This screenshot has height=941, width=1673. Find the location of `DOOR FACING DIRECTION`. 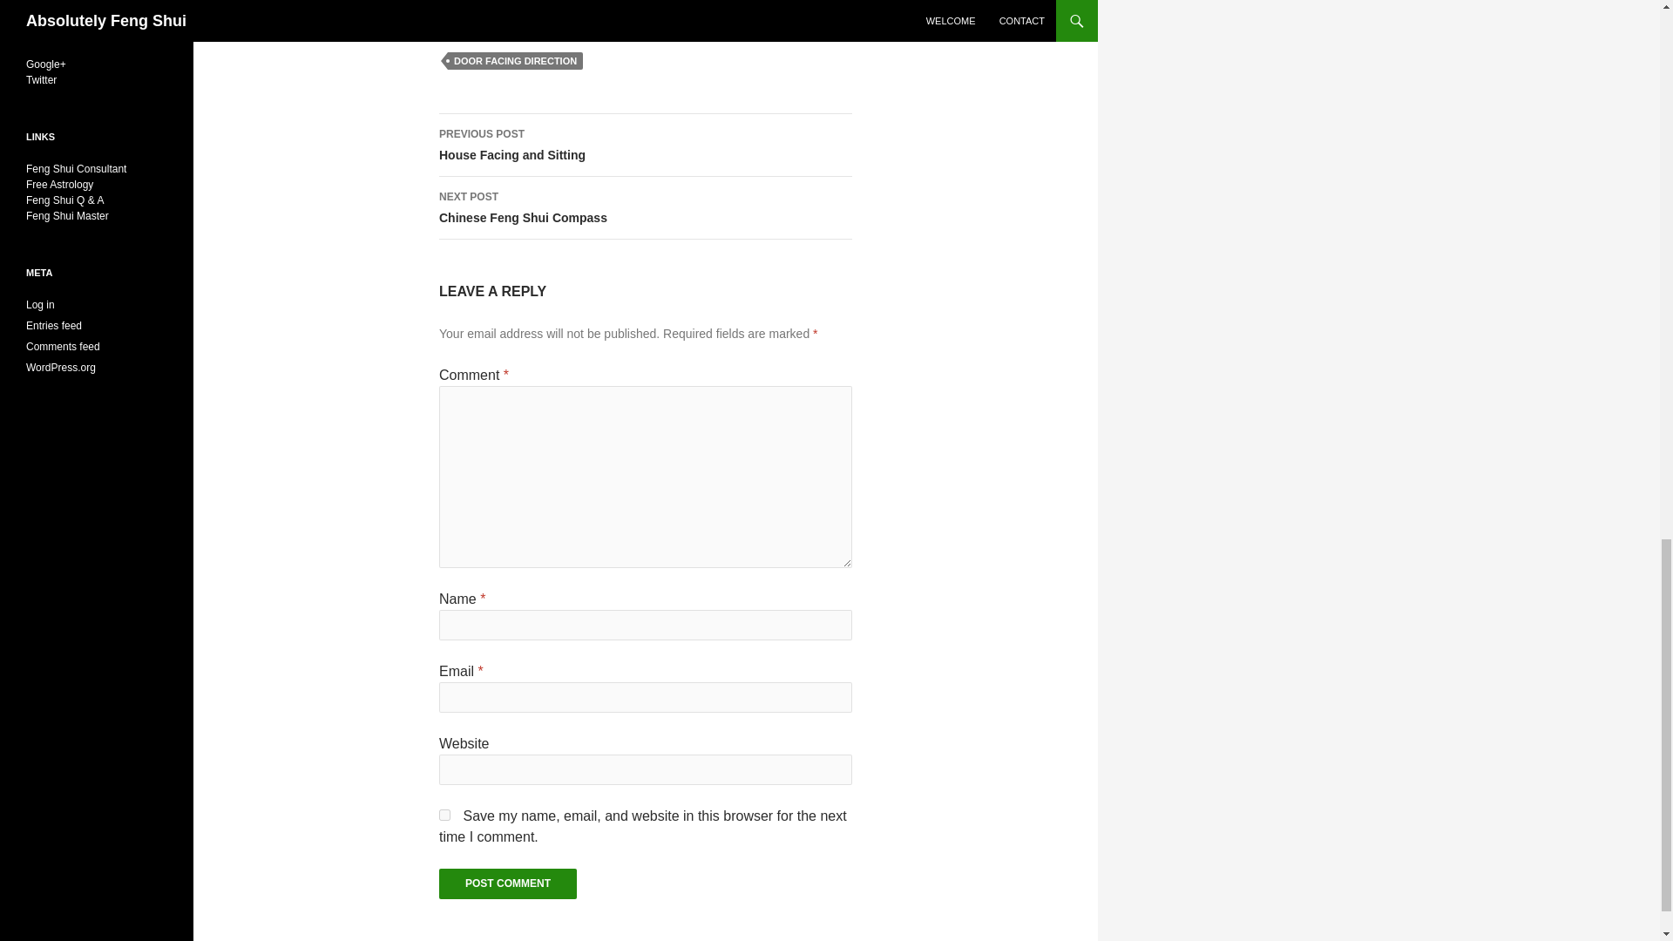

DOOR FACING DIRECTION is located at coordinates (507, 883).